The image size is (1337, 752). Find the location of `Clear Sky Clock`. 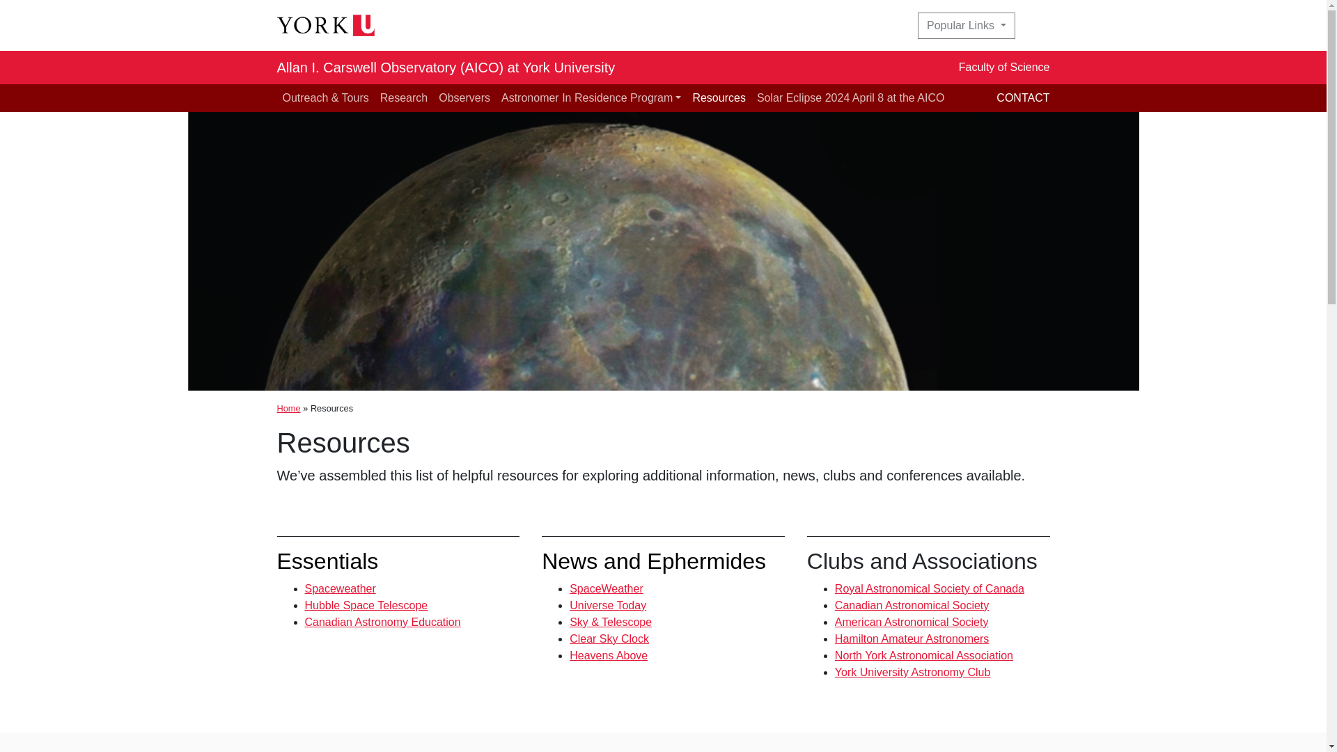

Clear Sky Clock is located at coordinates (609, 639).